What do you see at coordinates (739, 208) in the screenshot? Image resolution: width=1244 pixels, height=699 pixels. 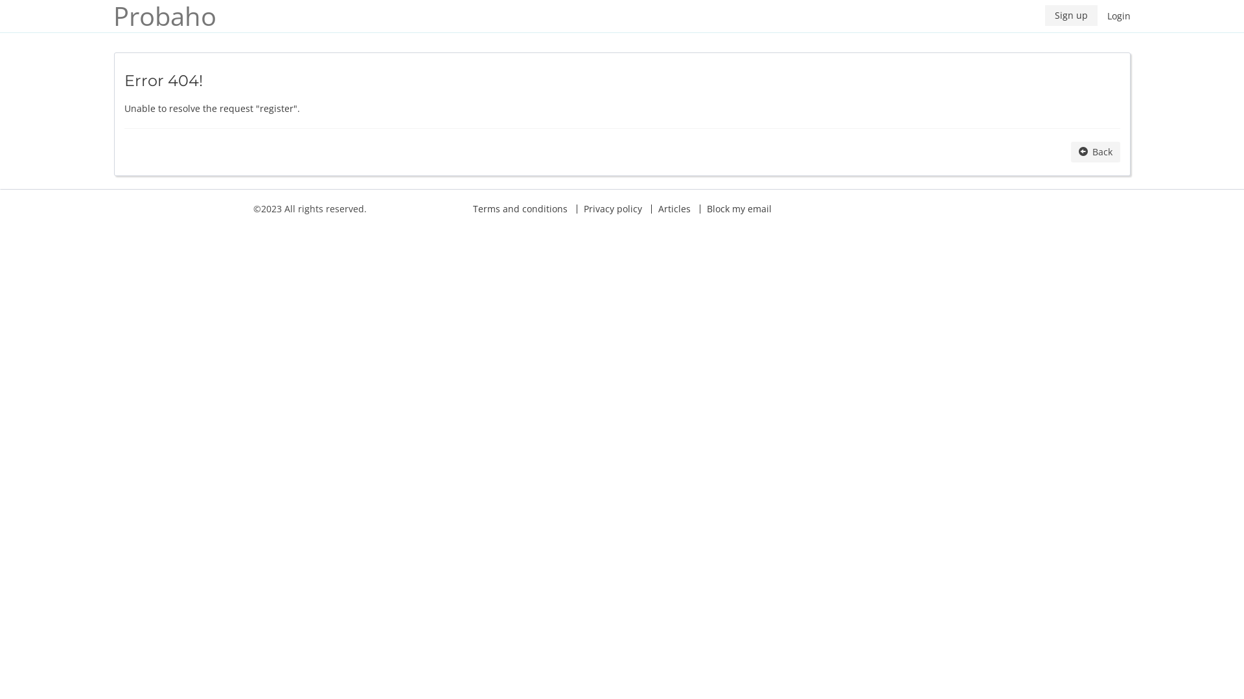 I see `Block my email` at bounding box center [739, 208].